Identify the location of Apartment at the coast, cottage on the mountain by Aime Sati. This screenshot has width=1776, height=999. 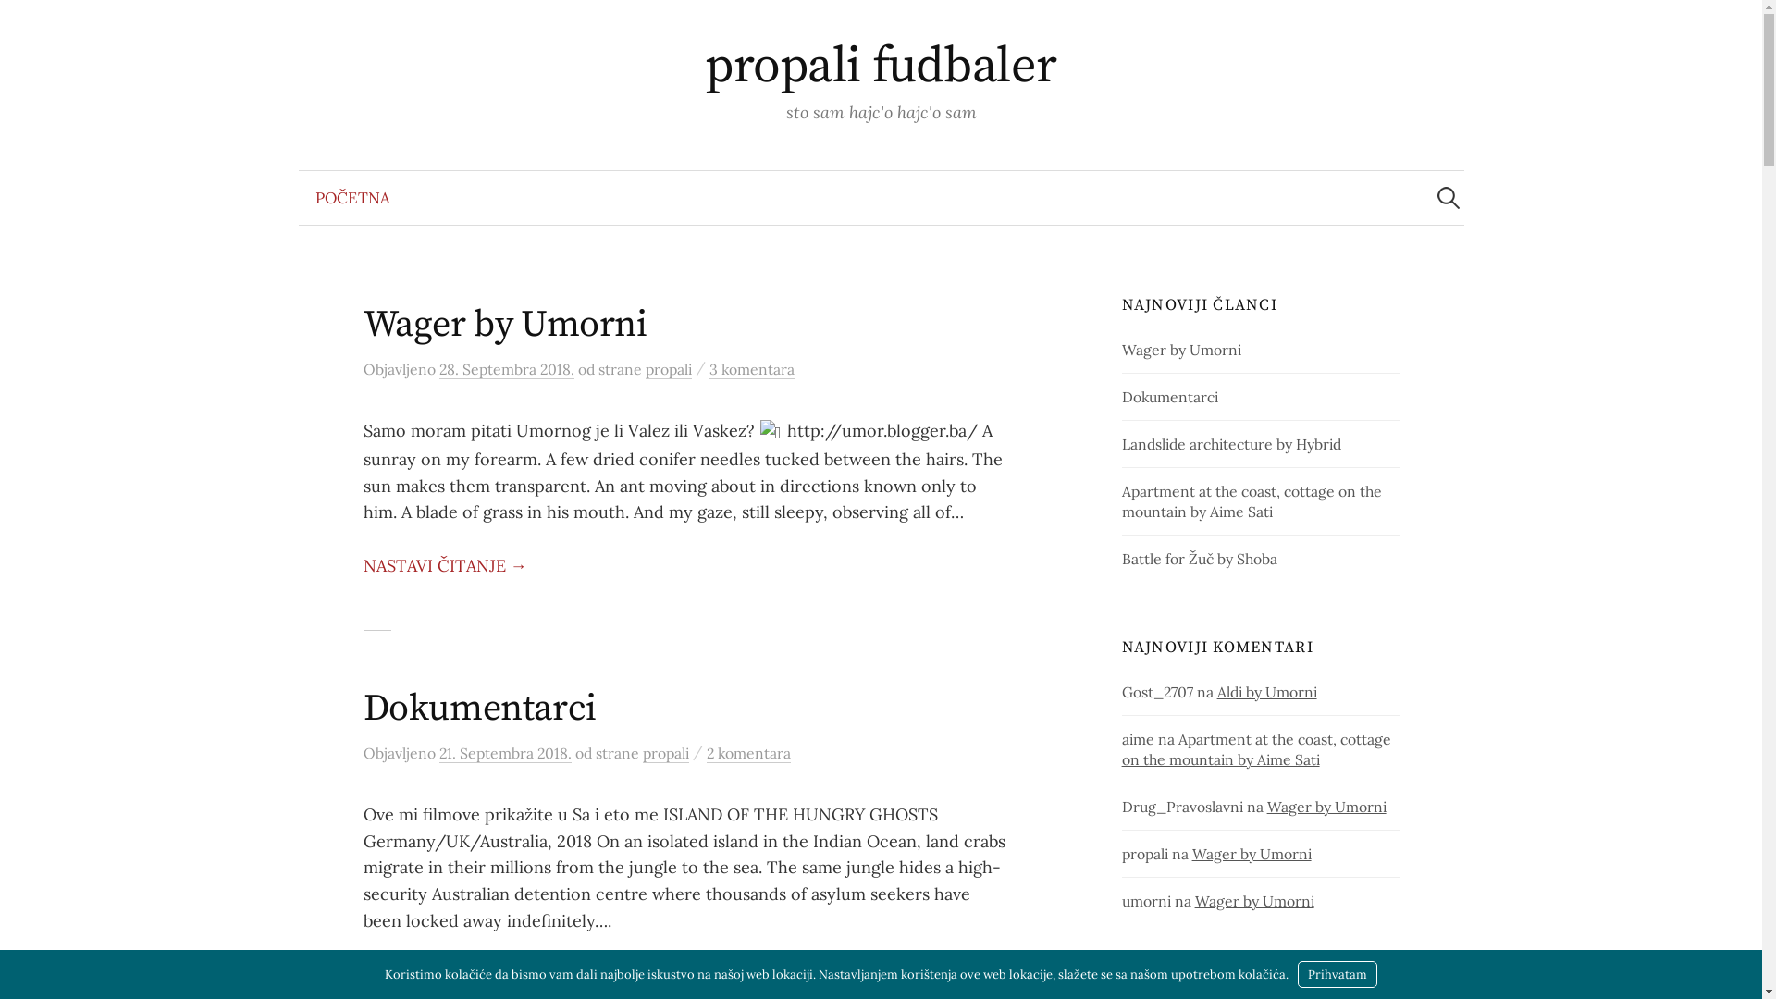
(1252, 501).